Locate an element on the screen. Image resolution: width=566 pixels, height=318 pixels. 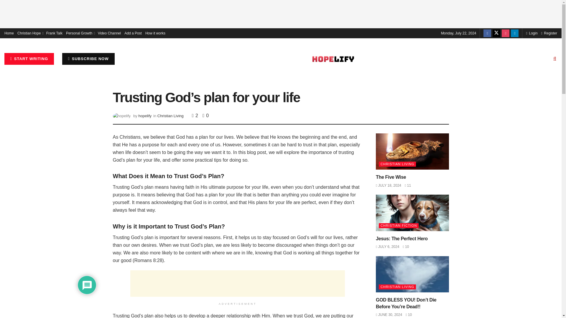
Video Channel is located at coordinates (109, 33).